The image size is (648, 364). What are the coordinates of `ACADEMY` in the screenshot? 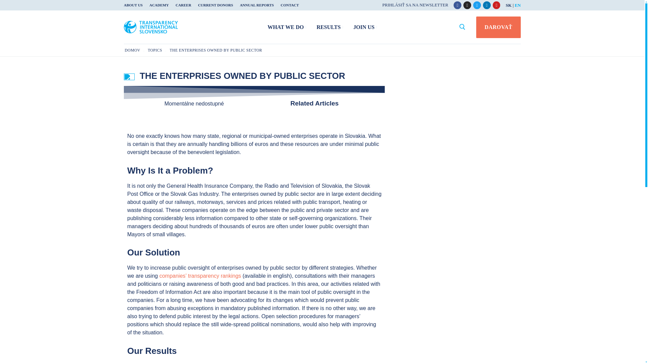 It's located at (159, 5).